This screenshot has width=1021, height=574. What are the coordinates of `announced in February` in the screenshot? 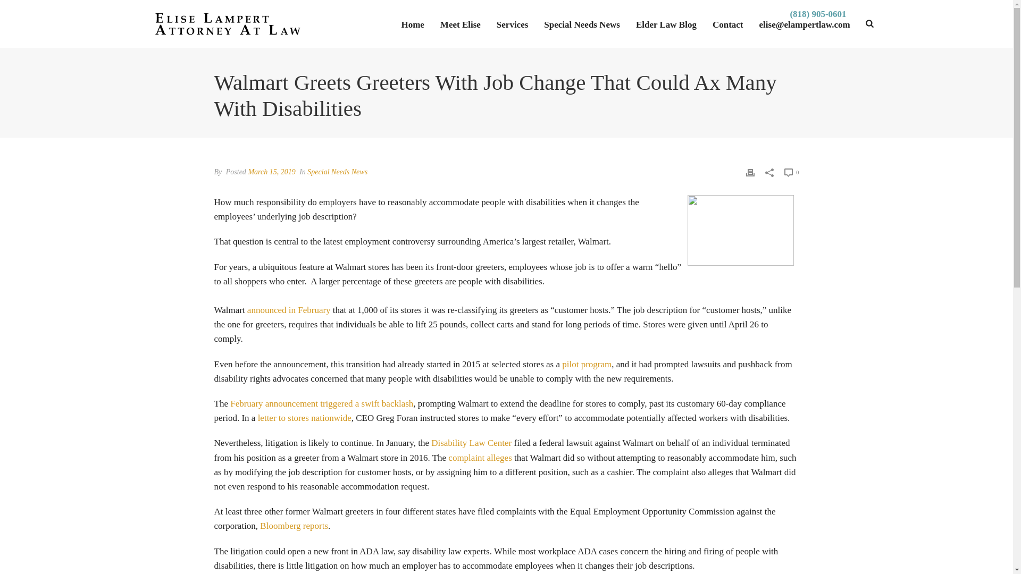 It's located at (289, 309).